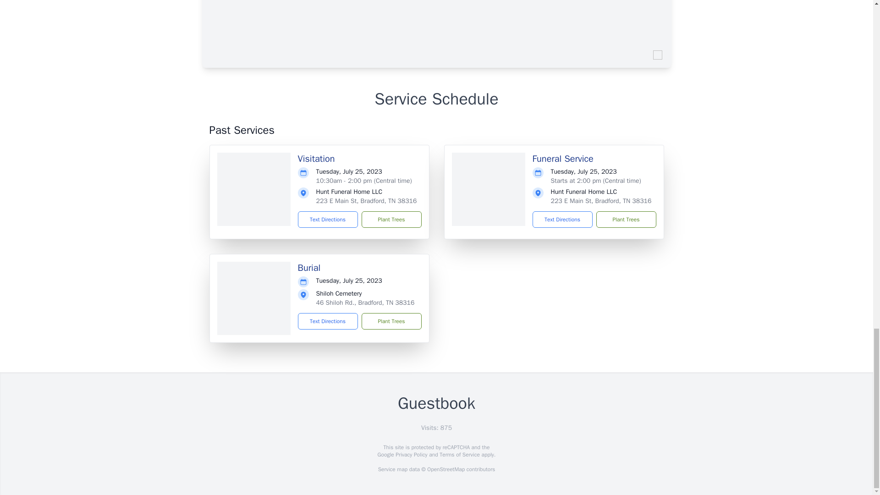  What do you see at coordinates (328, 321) in the screenshot?
I see `Text Directions` at bounding box center [328, 321].